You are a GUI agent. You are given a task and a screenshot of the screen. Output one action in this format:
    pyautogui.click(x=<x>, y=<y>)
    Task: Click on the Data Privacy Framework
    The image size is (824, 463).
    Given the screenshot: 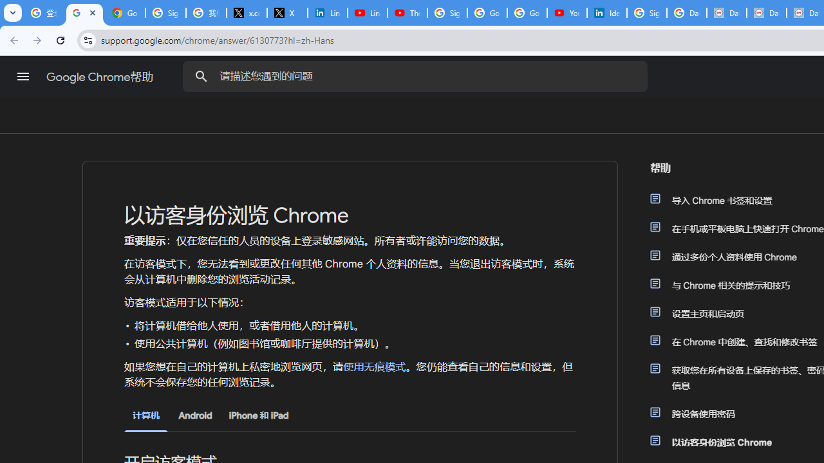 What is the action you would take?
    pyautogui.click(x=726, y=13)
    